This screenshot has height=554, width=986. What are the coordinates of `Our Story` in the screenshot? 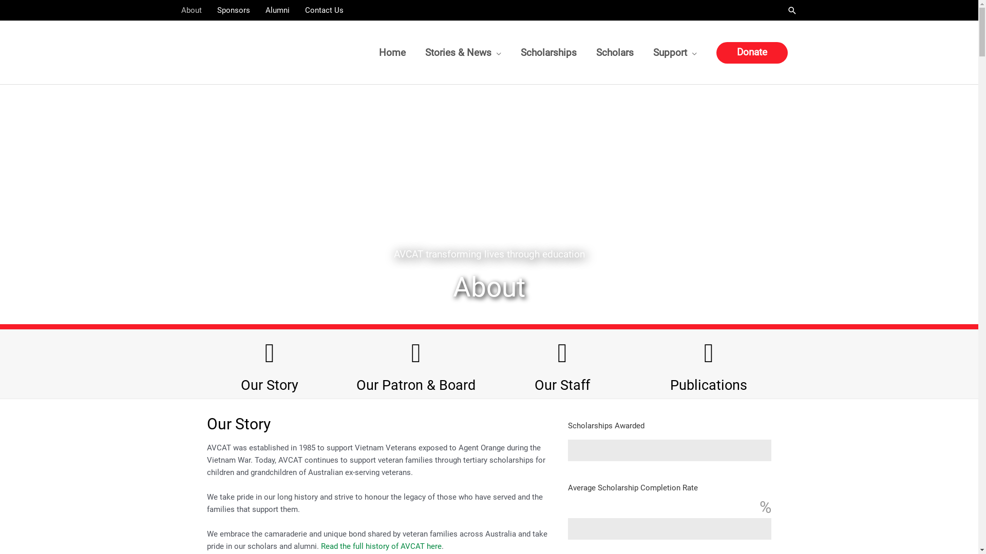 It's located at (270, 385).